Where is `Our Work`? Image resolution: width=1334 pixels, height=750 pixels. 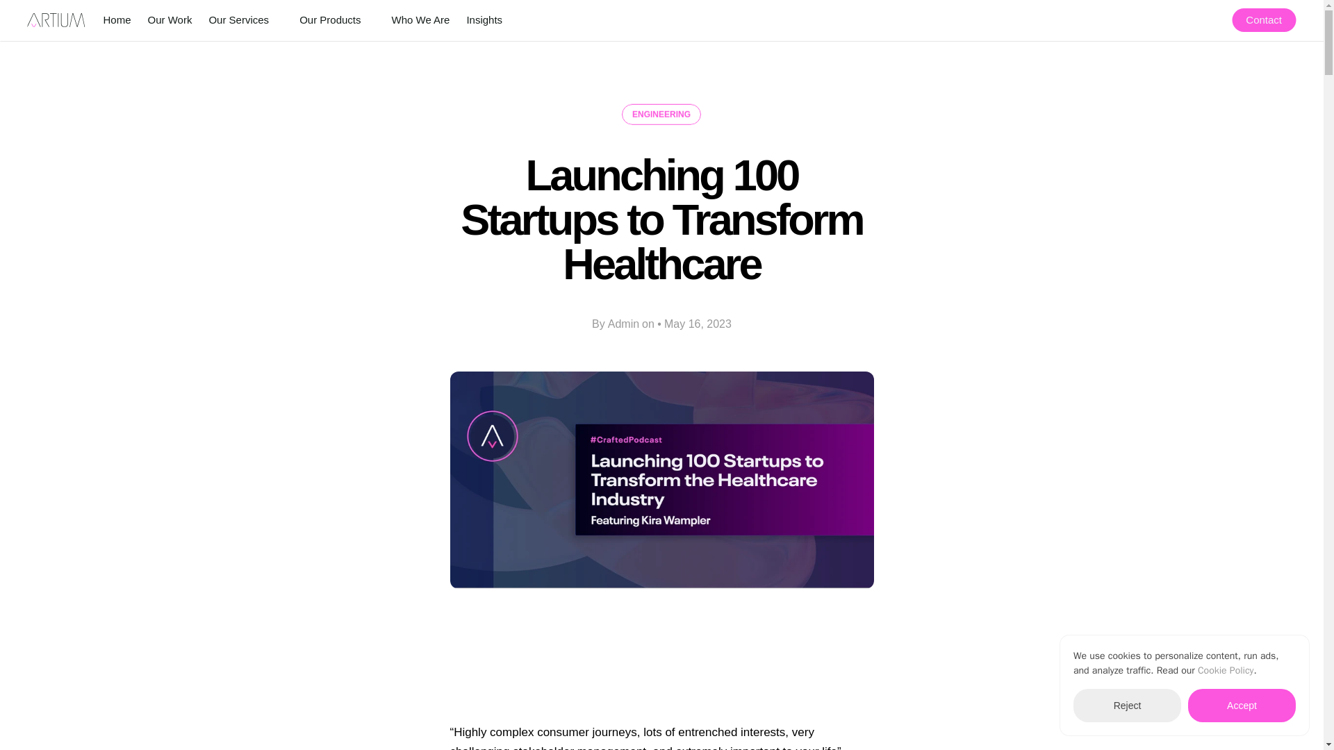
Our Work is located at coordinates (170, 19).